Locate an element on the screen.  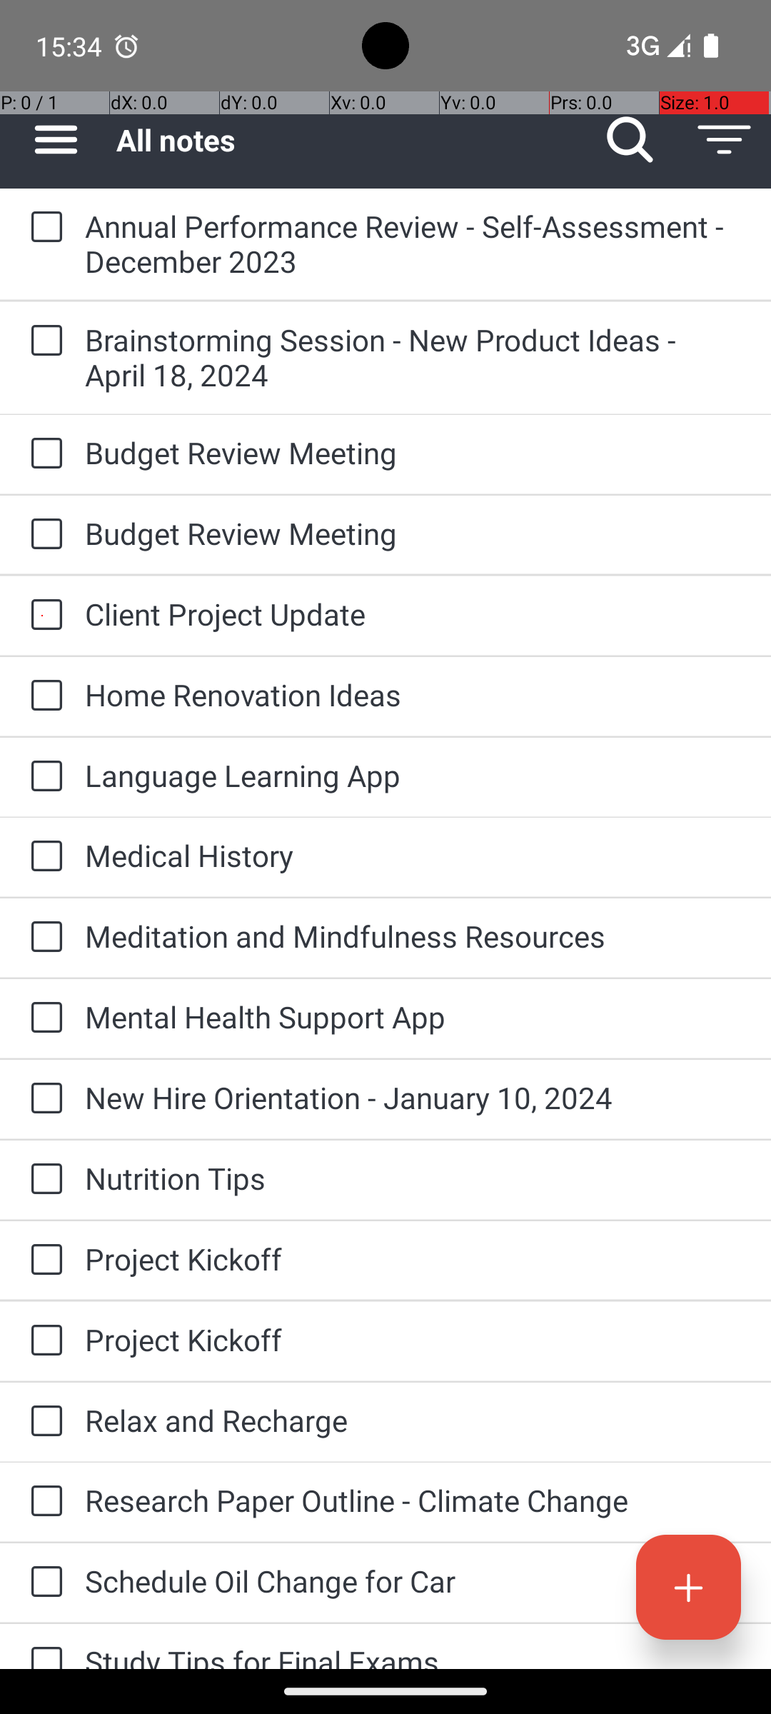
to-do: Brainstorming Session - New Product Ideas - April 18, 2024 is located at coordinates (43, 341).